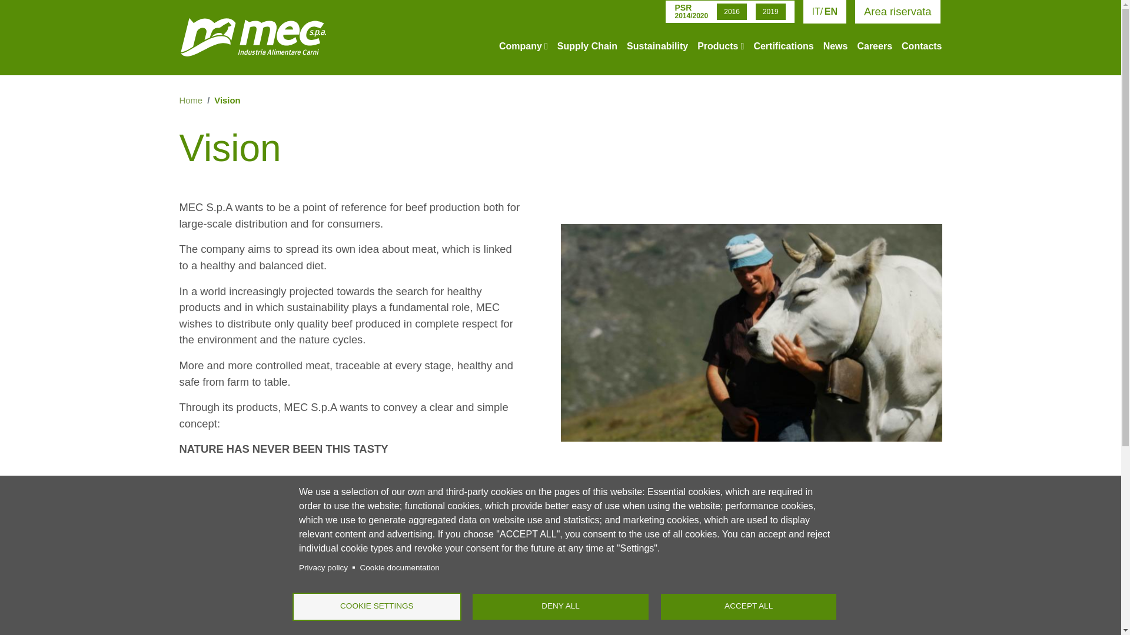  I want to click on Home, so click(252, 44).